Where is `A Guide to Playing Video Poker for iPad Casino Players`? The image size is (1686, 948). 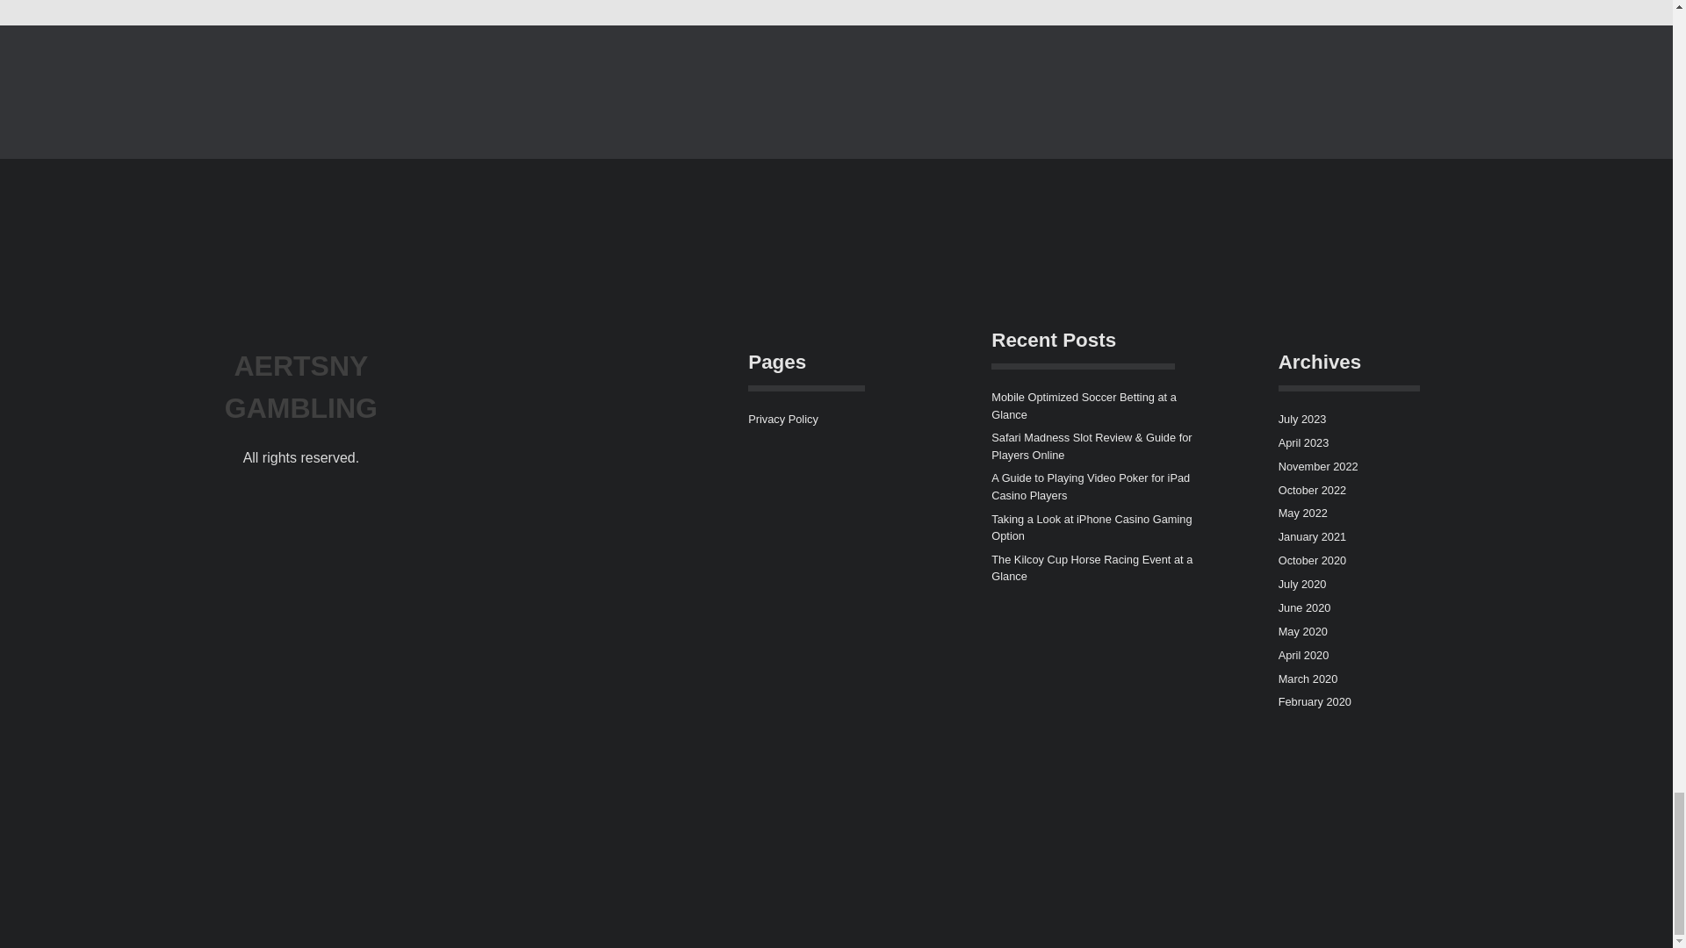 A Guide to Playing Video Poker for iPad Casino Players is located at coordinates (1091, 486).